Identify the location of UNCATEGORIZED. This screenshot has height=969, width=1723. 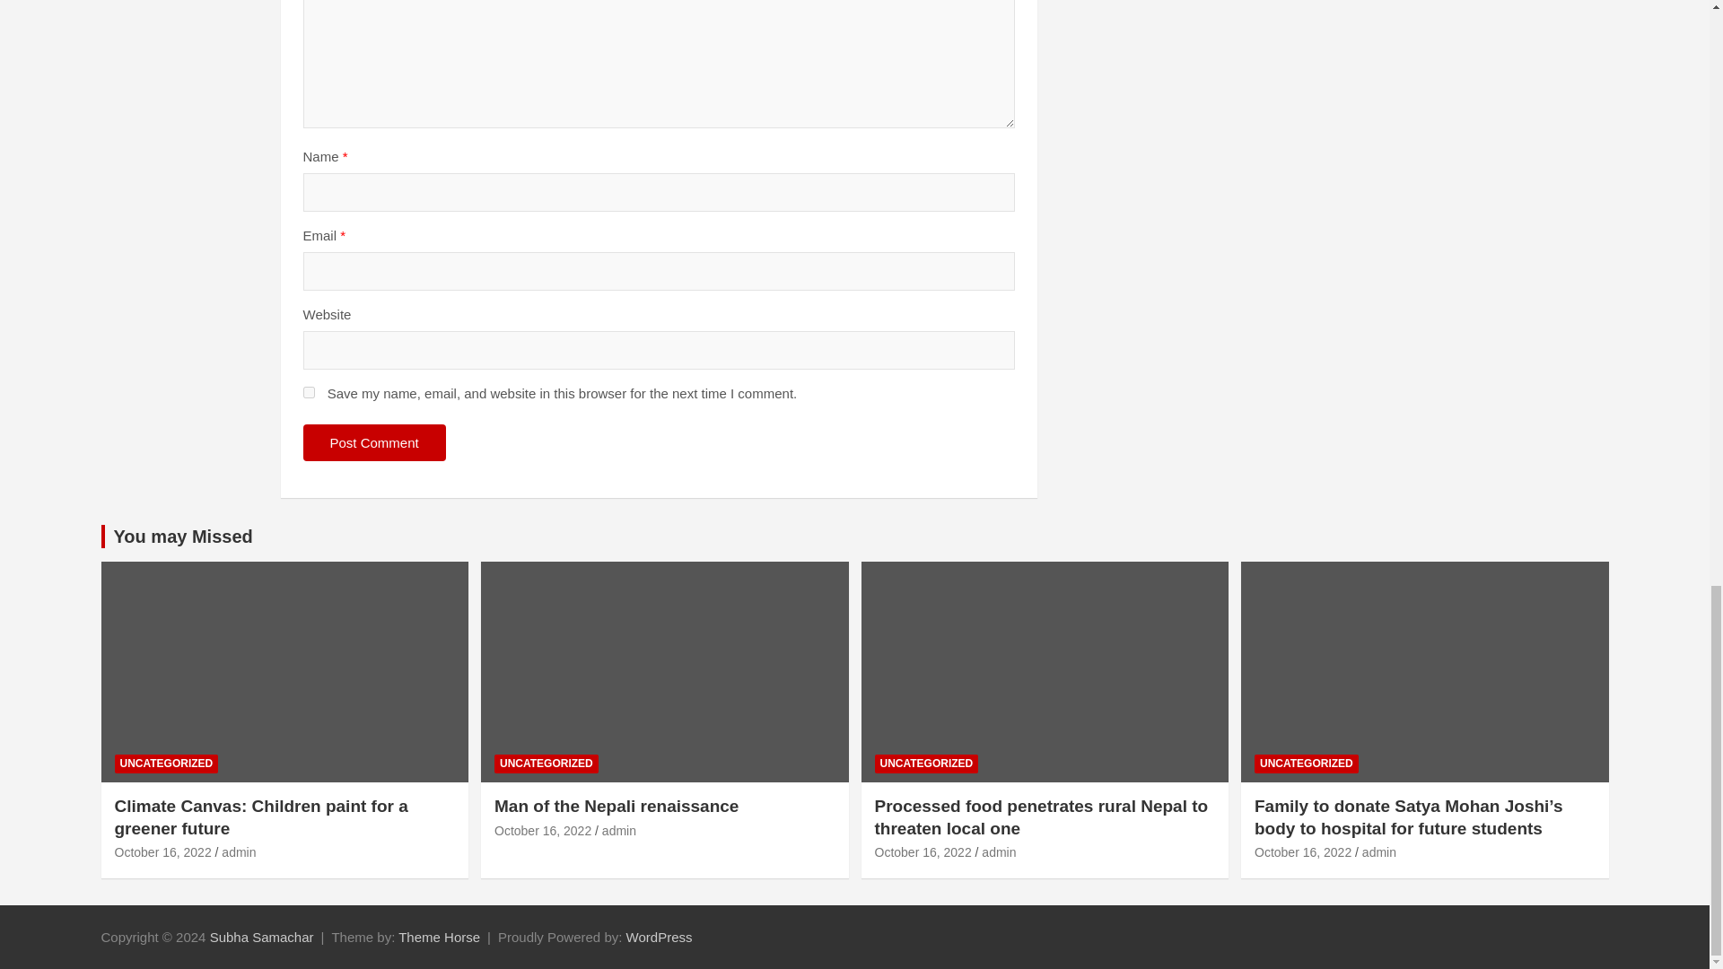
(546, 764).